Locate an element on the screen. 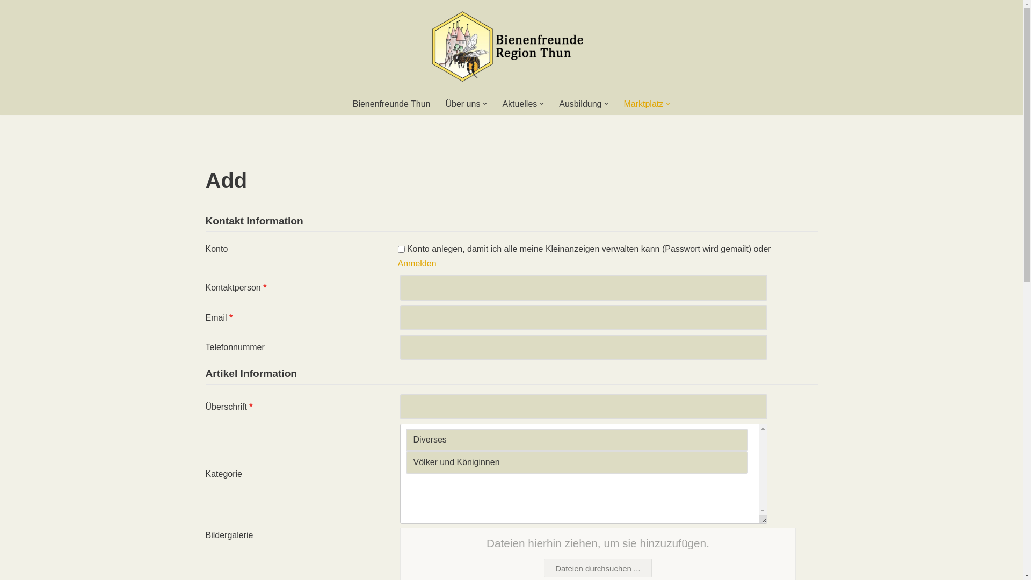 The image size is (1031, 580). Bienenfreunde Thun is located at coordinates (392, 104).